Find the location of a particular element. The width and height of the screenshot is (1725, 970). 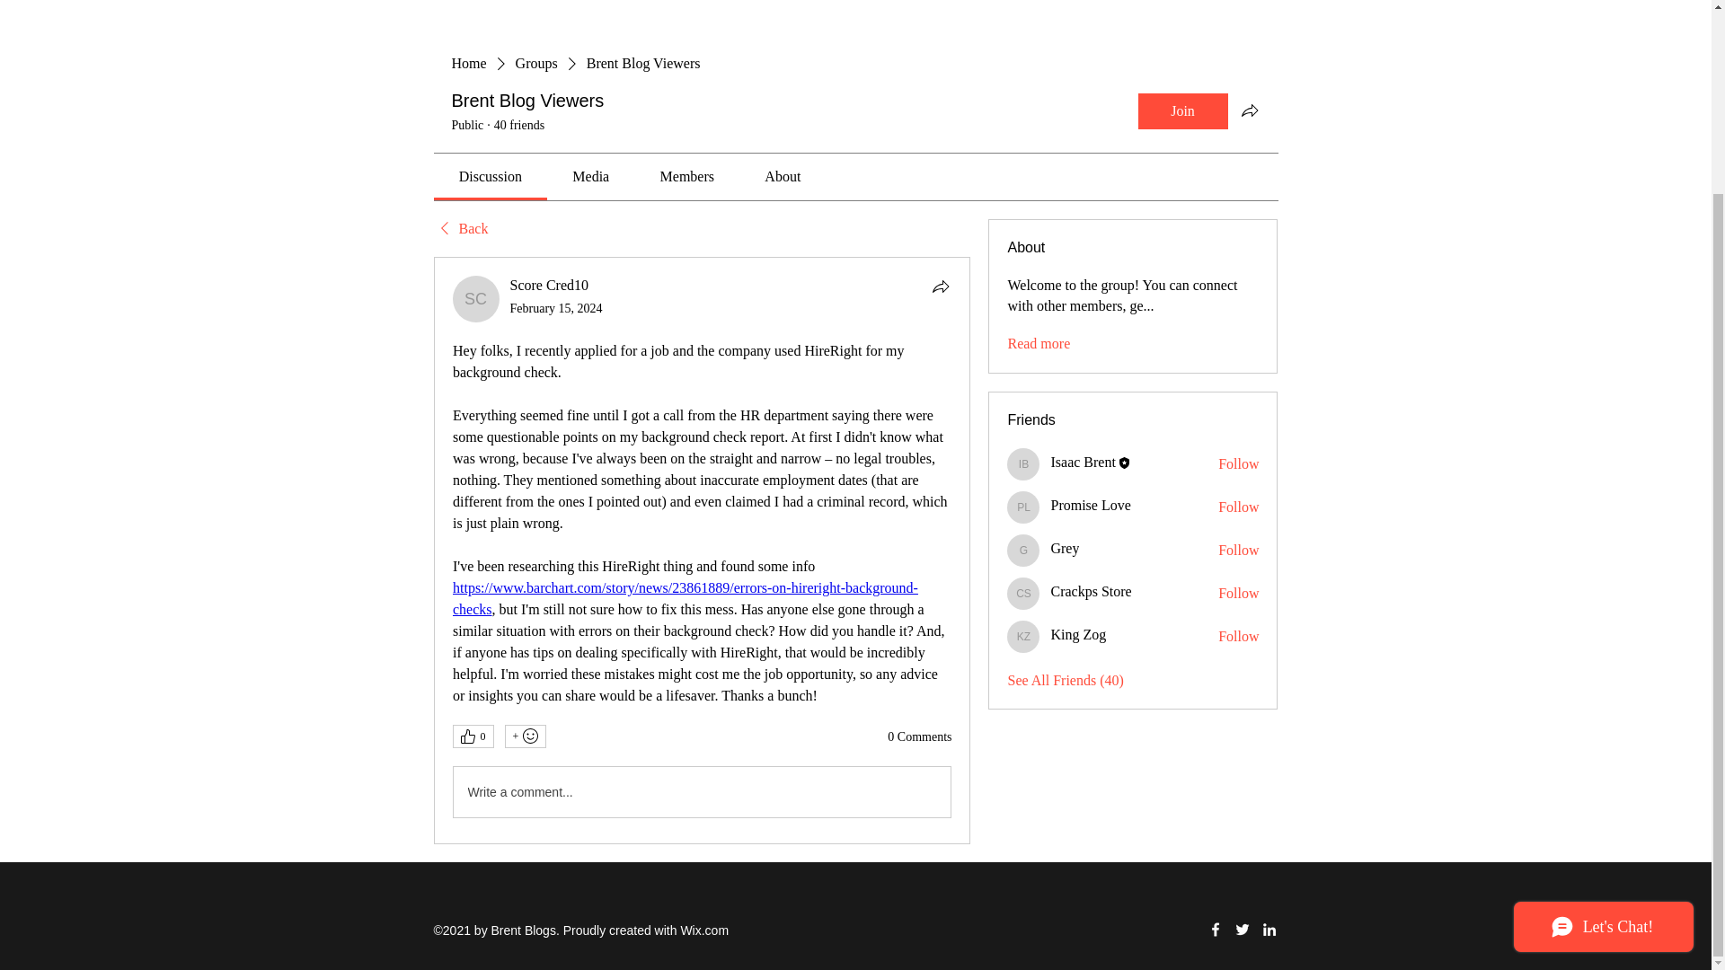

Join is located at coordinates (1181, 110).